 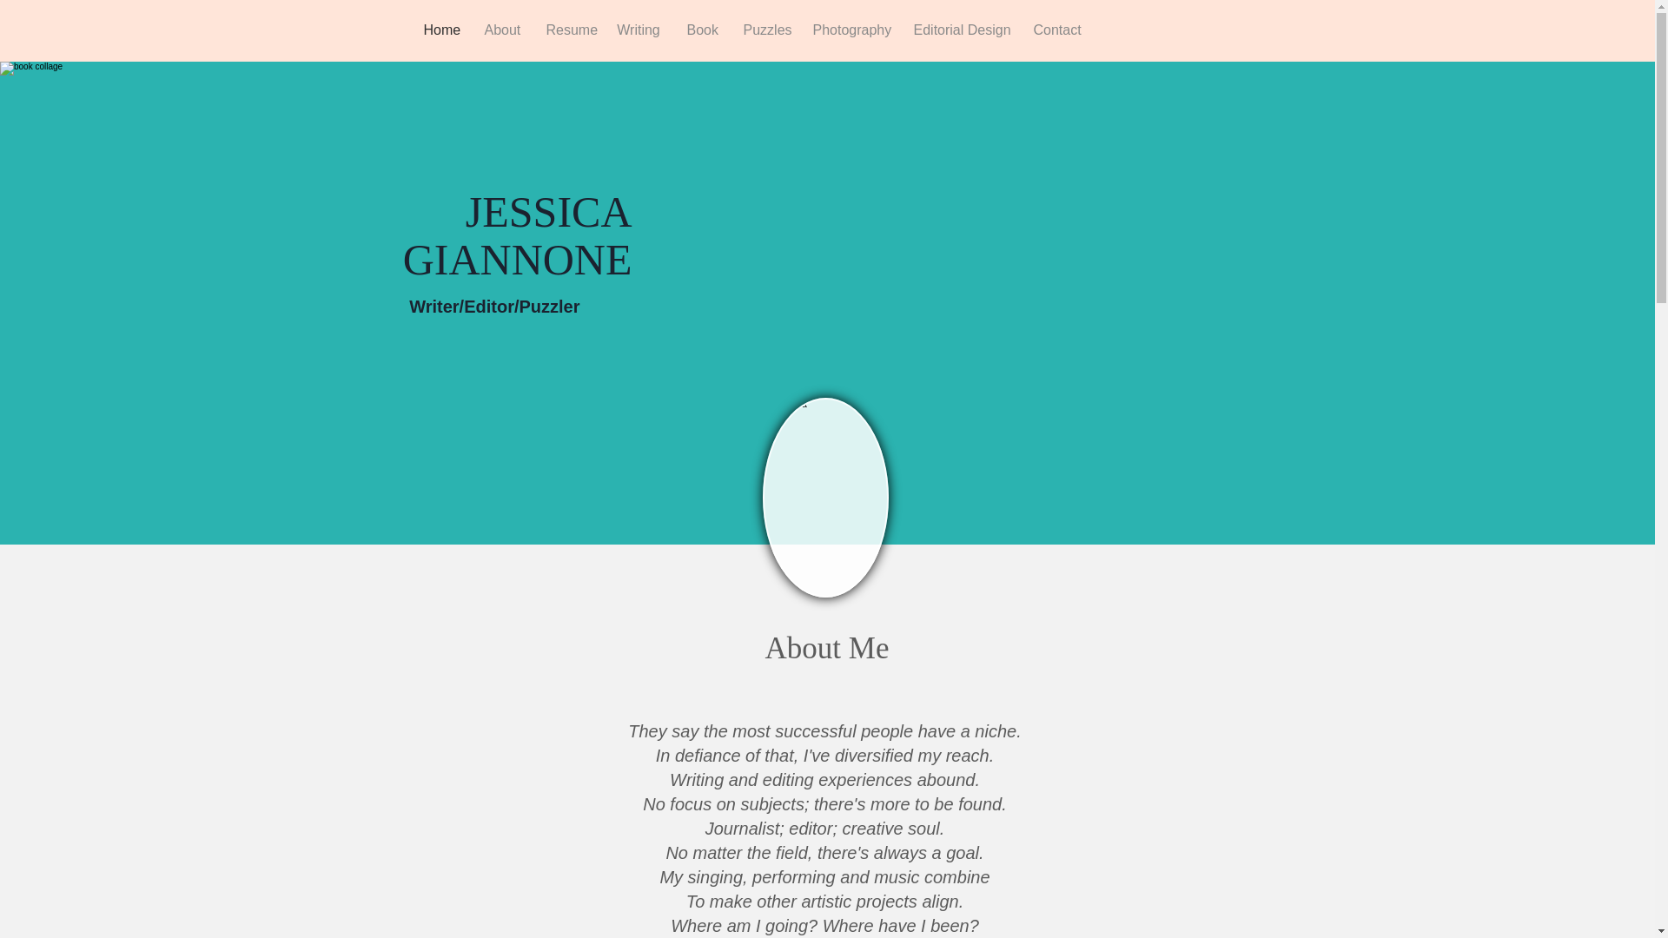 What do you see at coordinates (764, 30) in the screenshot?
I see `Puzzles` at bounding box center [764, 30].